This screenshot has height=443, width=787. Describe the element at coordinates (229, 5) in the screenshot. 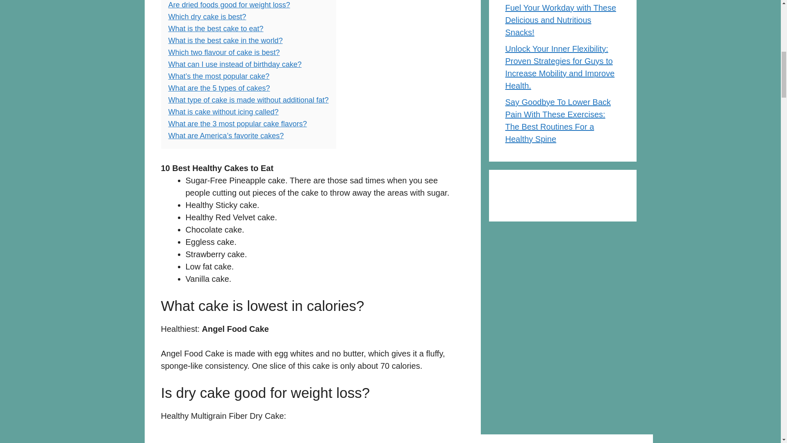

I see `Are dried foods good for weight loss?` at that location.